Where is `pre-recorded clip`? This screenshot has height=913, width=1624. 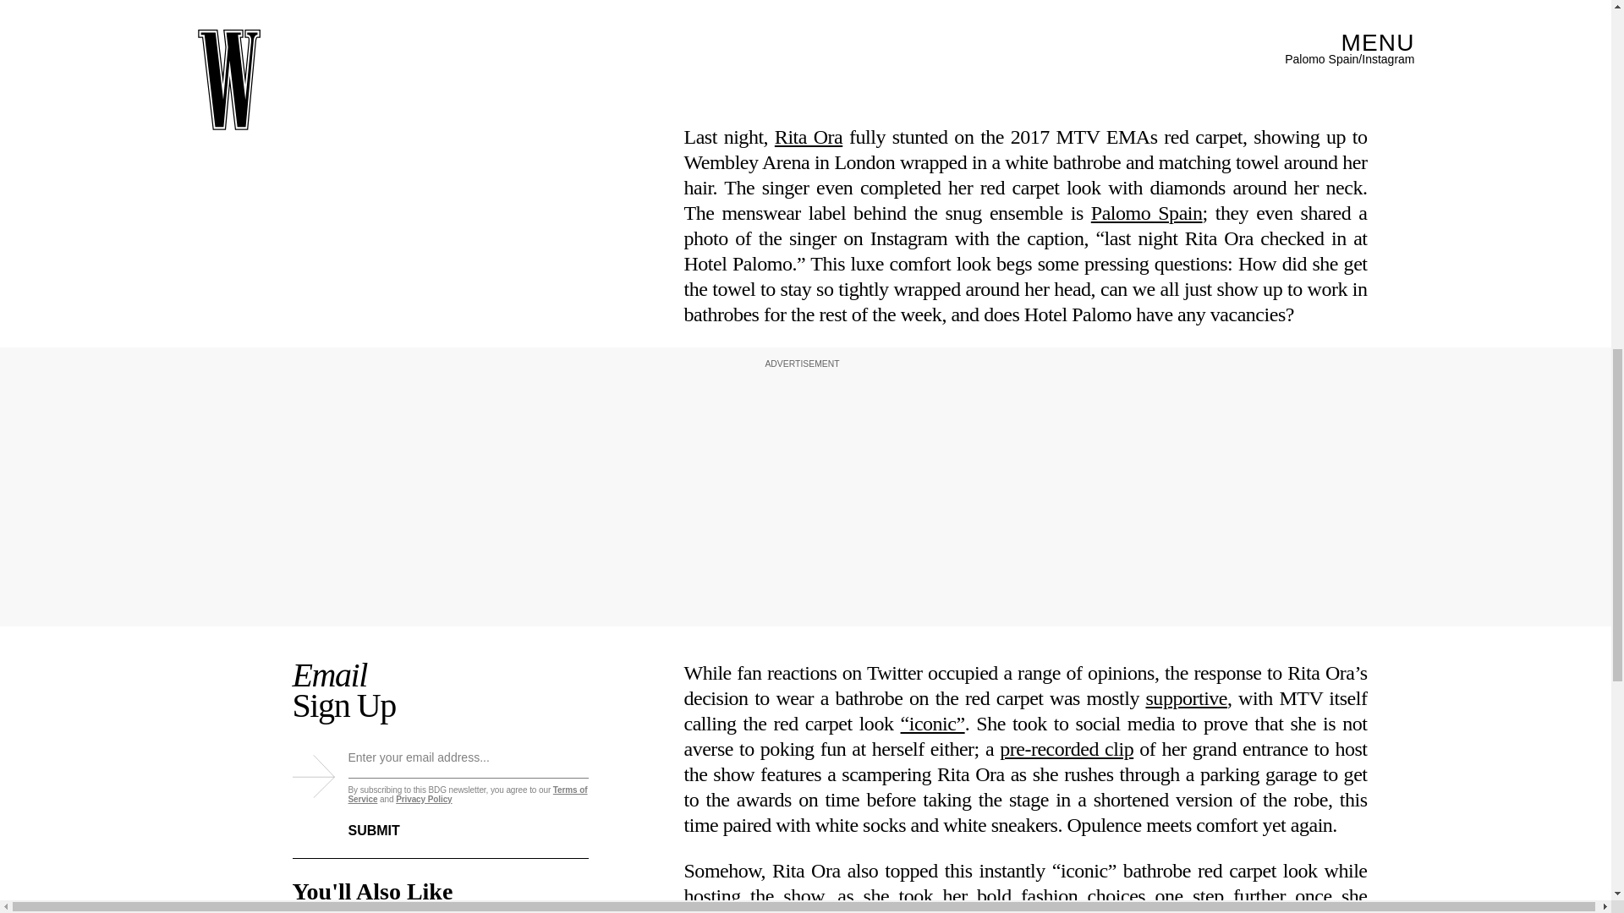
pre-recorded clip is located at coordinates (1067, 435).